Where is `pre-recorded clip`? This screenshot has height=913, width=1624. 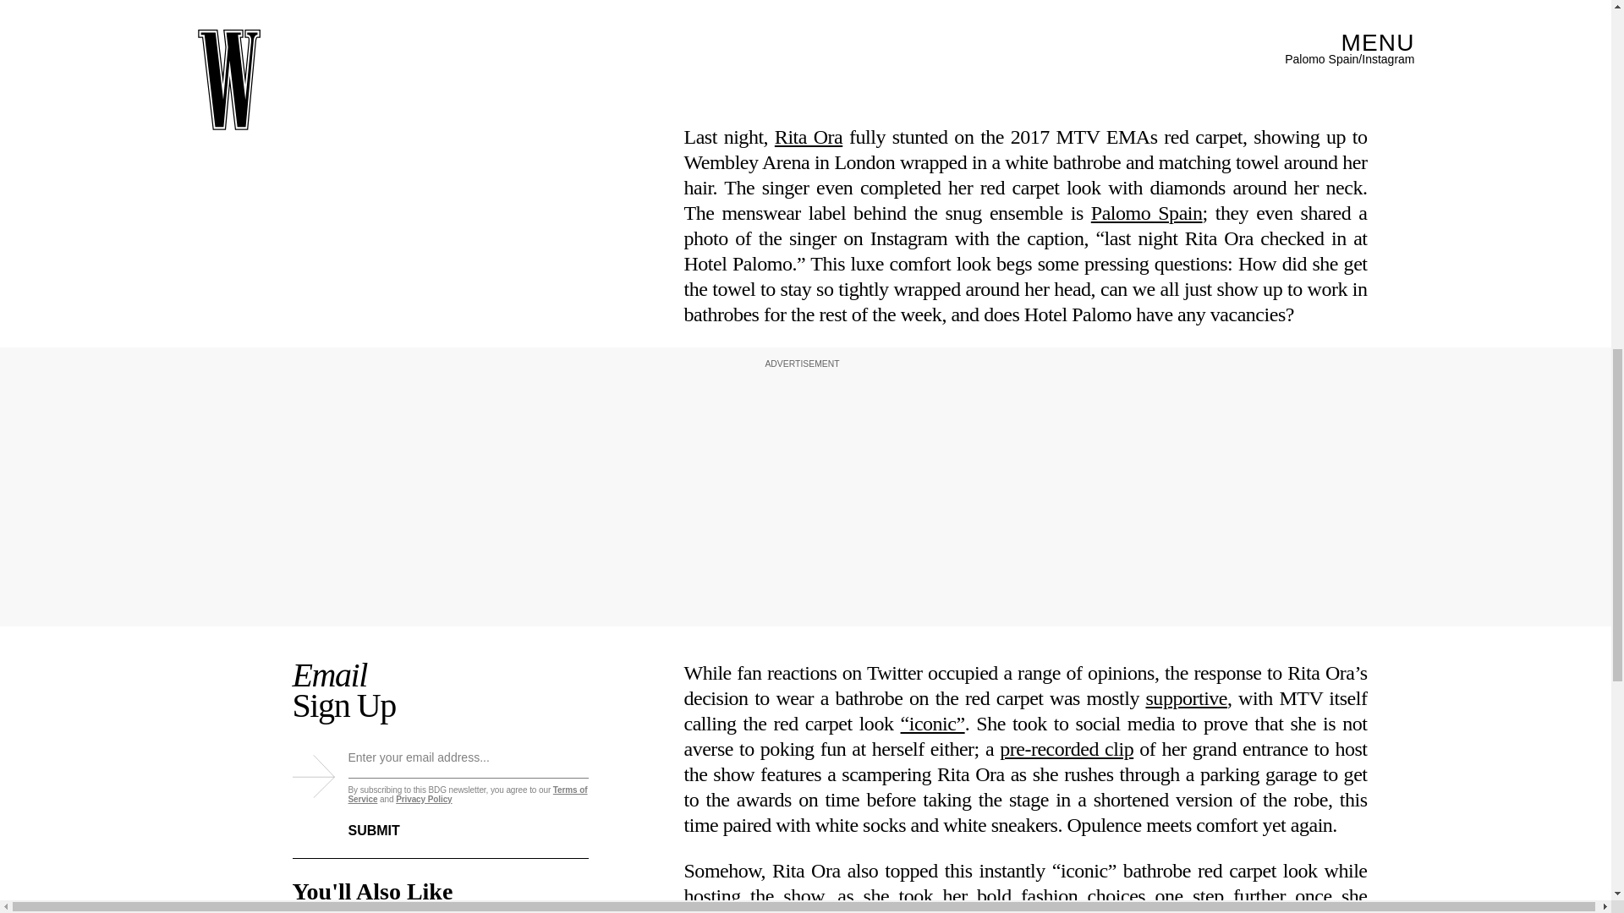
pre-recorded clip is located at coordinates (1067, 435).